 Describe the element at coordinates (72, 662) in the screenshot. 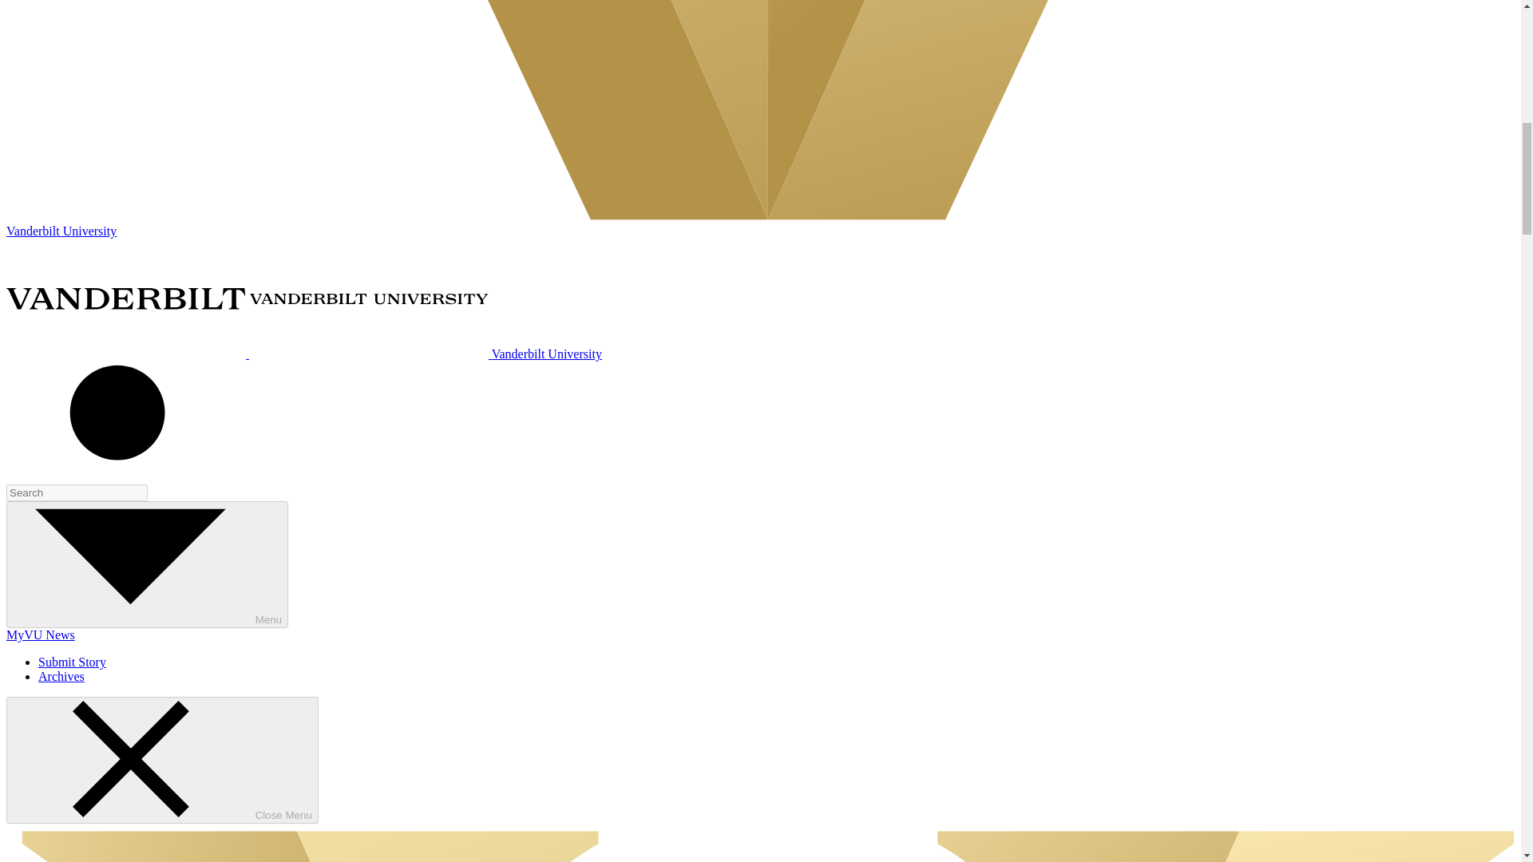

I see `Submit Story` at that location.